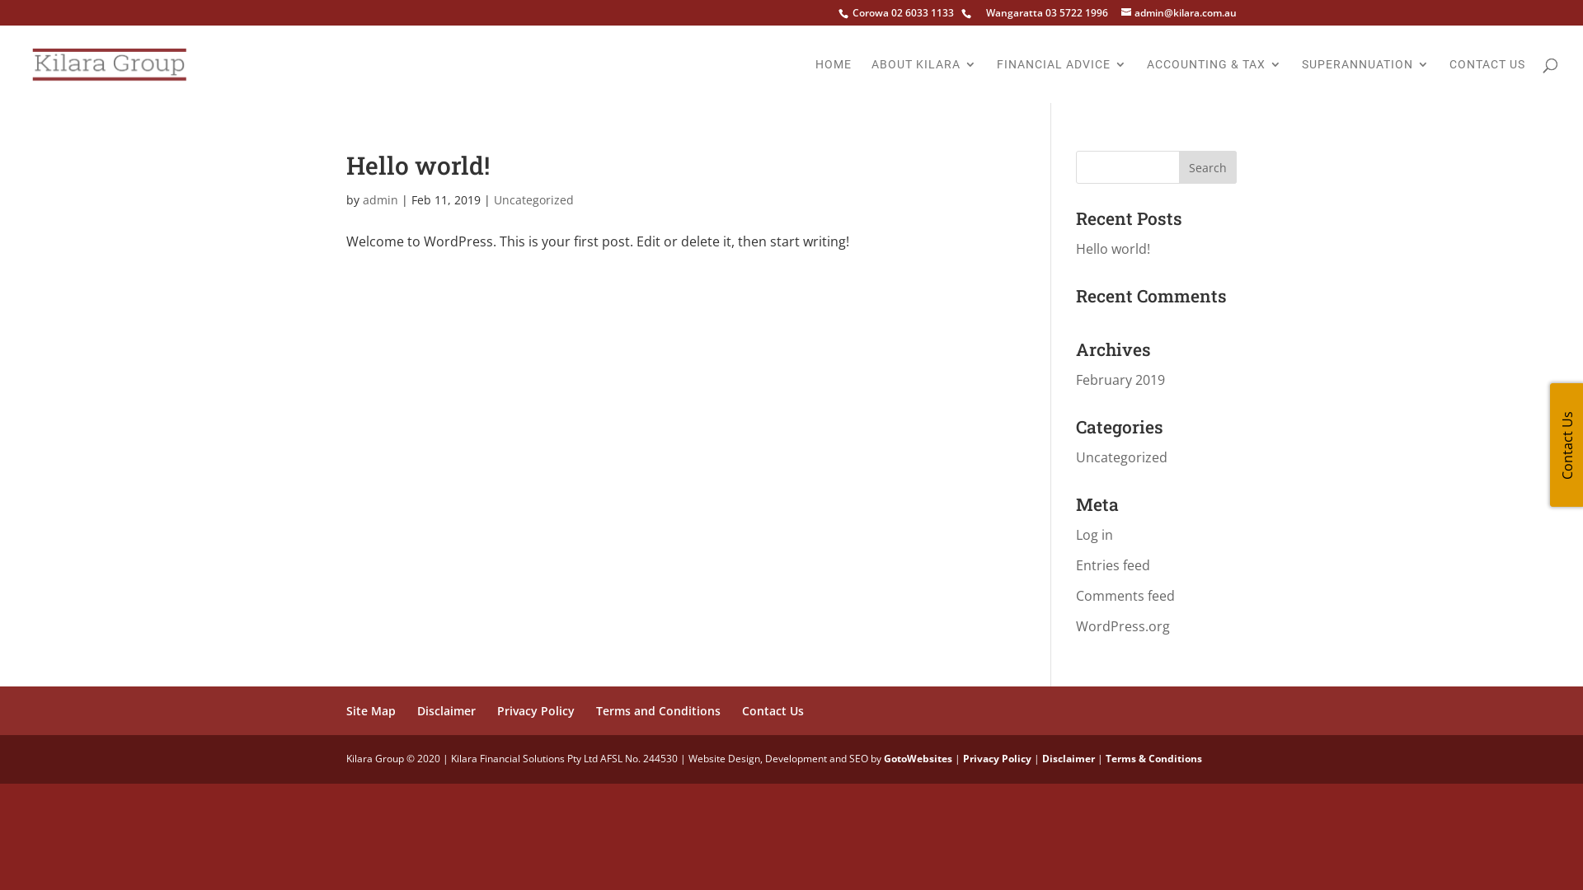 The width and height of the screenshot is (1583, 890). I want to click on GotoWebsites, so click(918, 758).